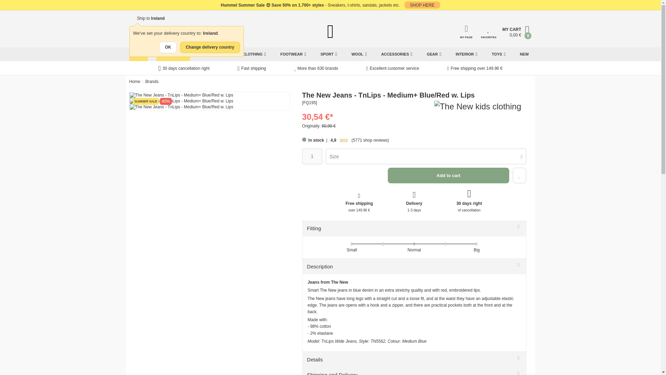 The image size is (666, 375). Describe the element at coordinates (422, 5) in the screenshot. I see `SHOP HERE` at that location.